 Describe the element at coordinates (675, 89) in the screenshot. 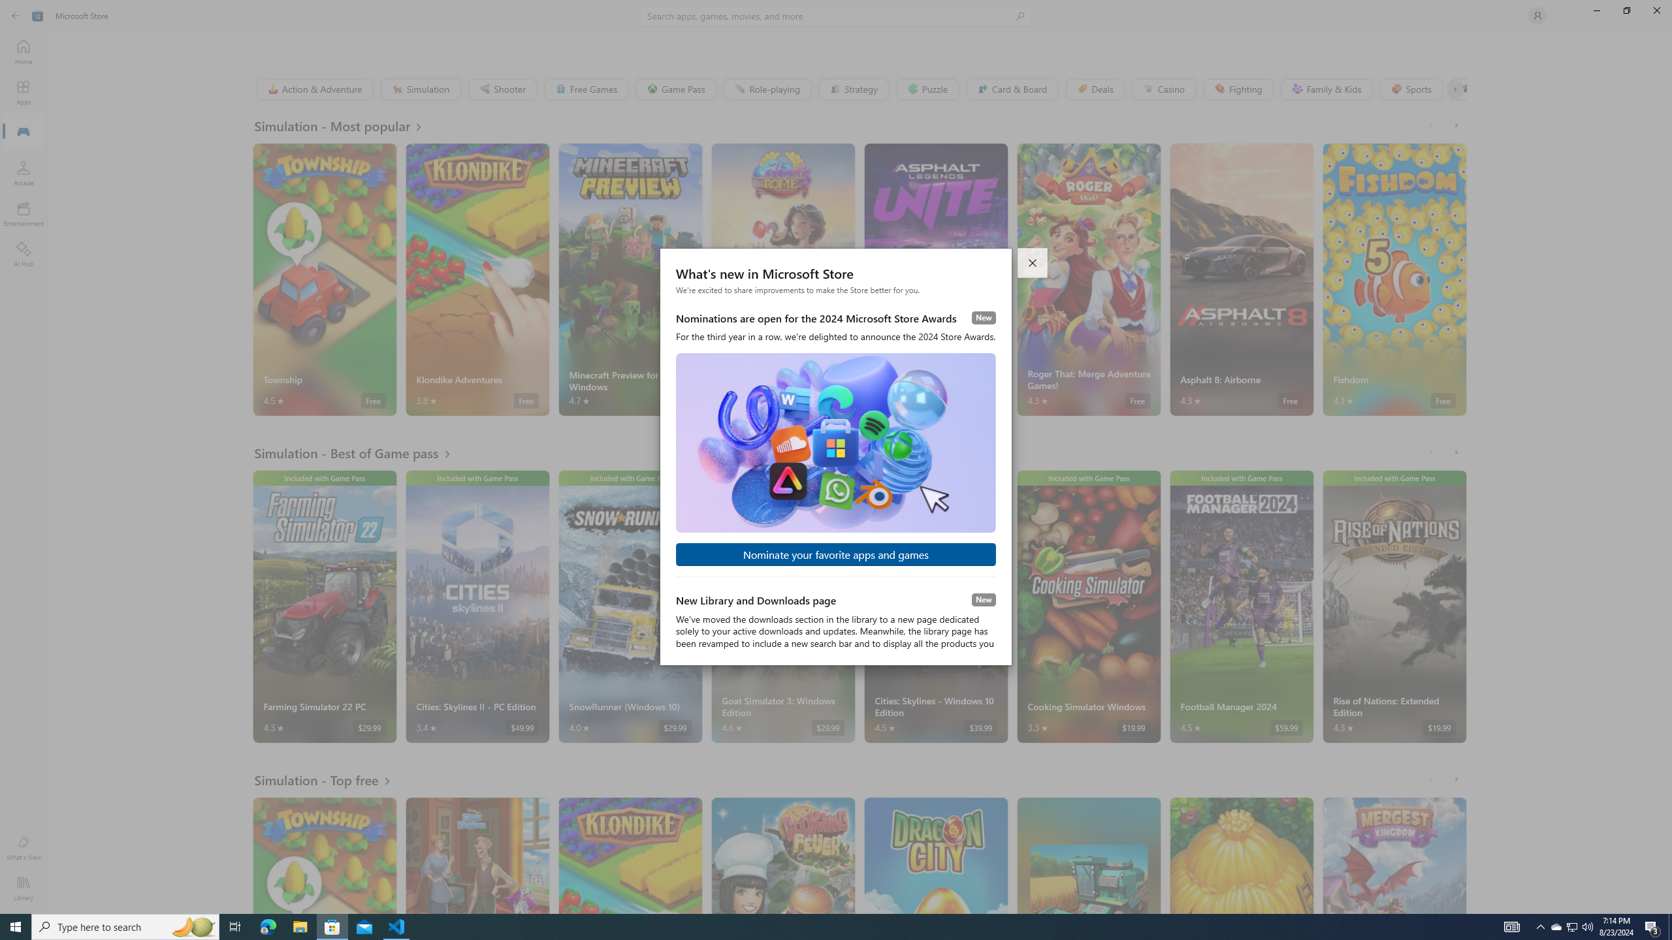

I see `Game Pass` at that location.